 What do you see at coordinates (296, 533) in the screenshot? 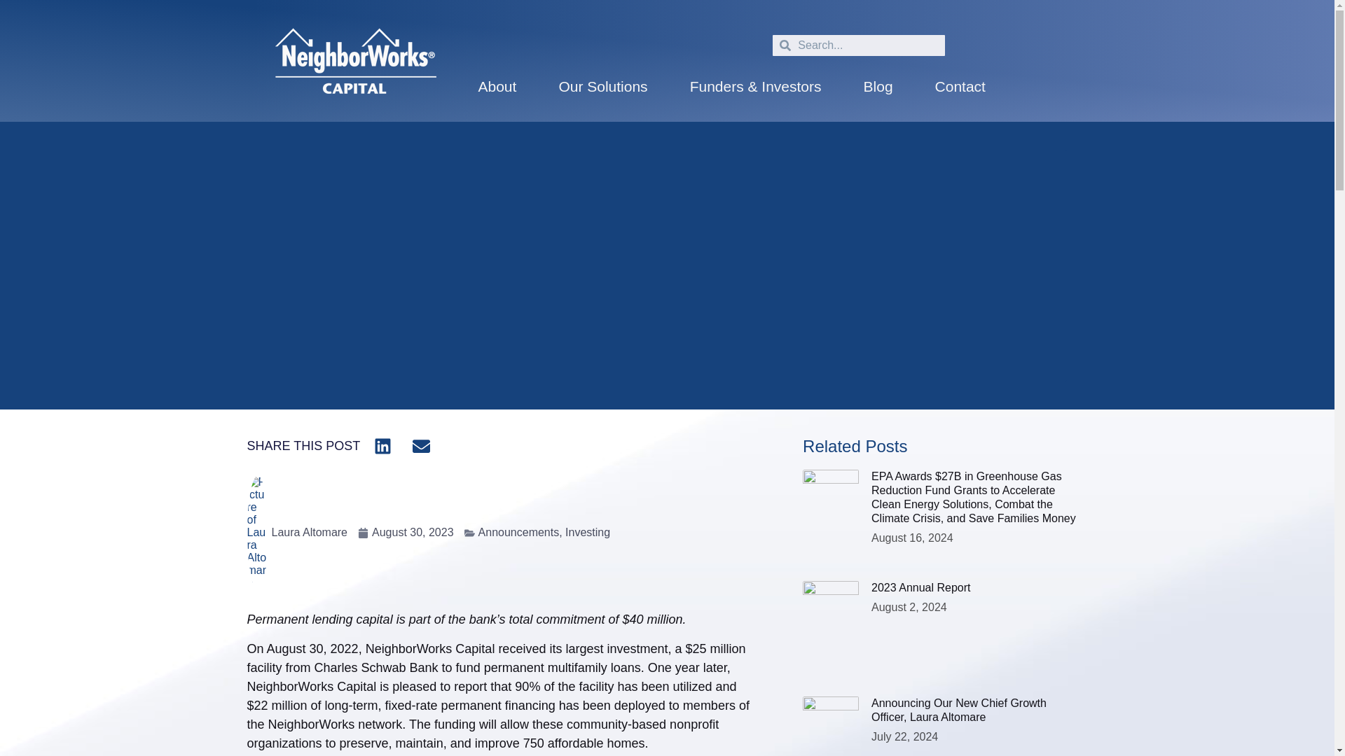
I see `Laura Altomare` at bounding box center [296, 533].